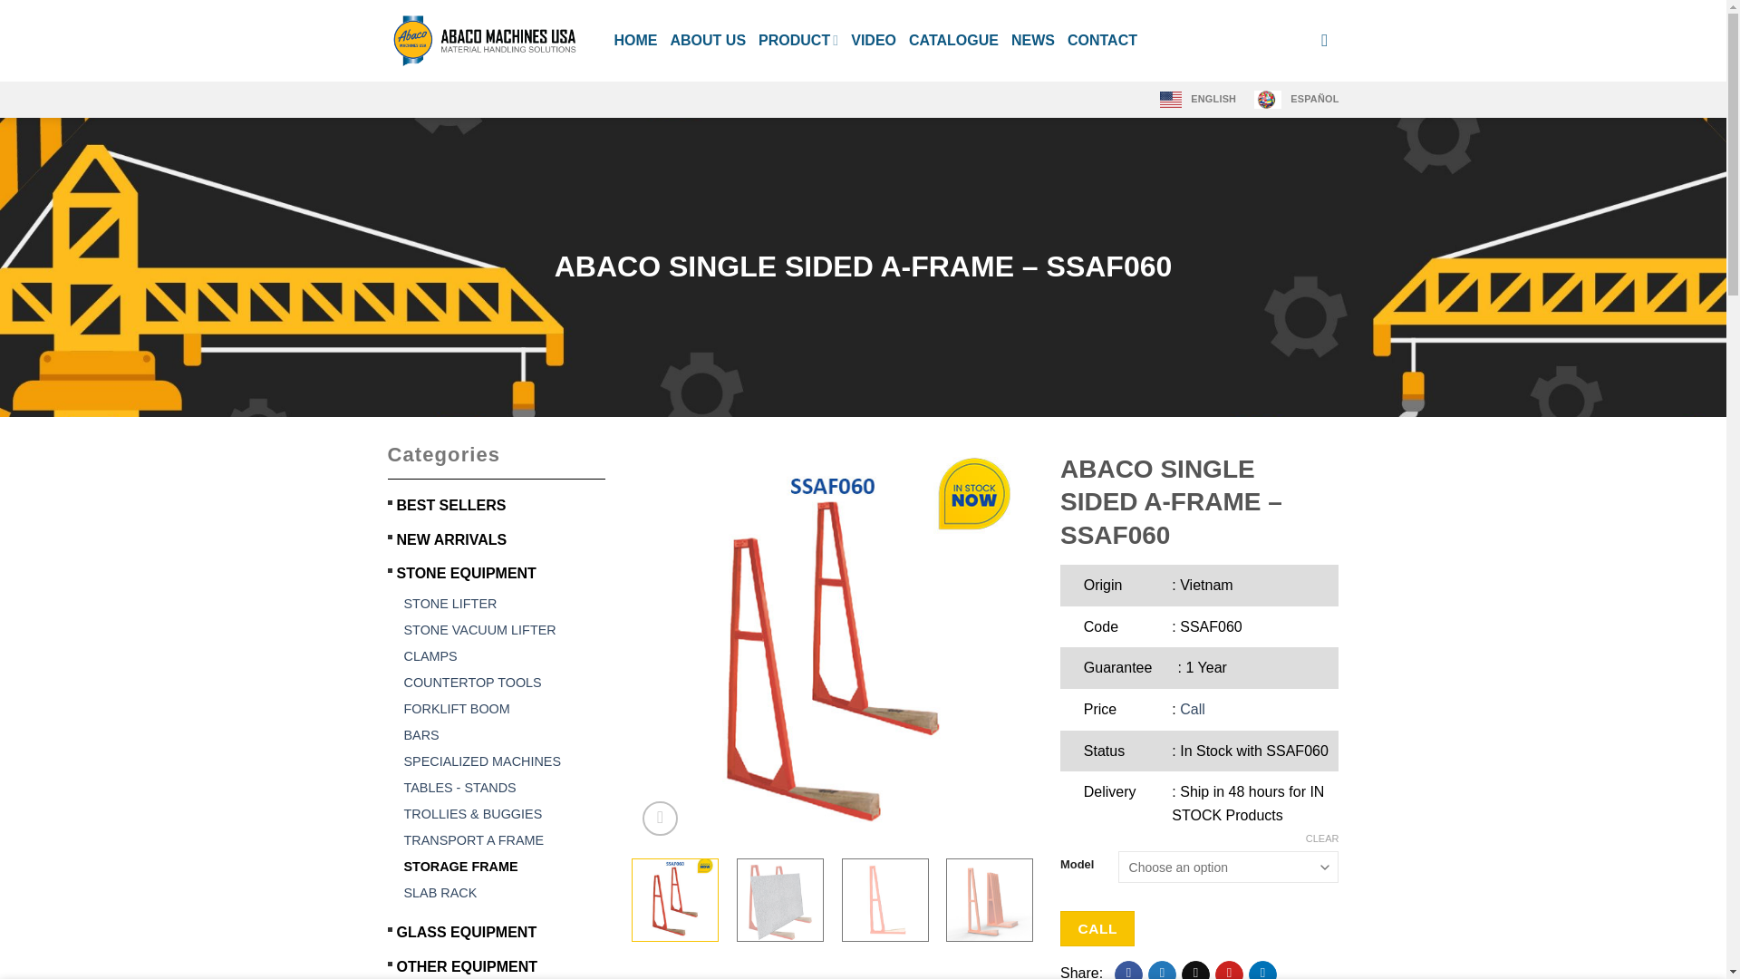 Image resolution: width=1740 pixels, height=979 pixels. Describe the element at coordinates (1229, 970) in the screenshot. I see `Pin on Pinterest` at that location.